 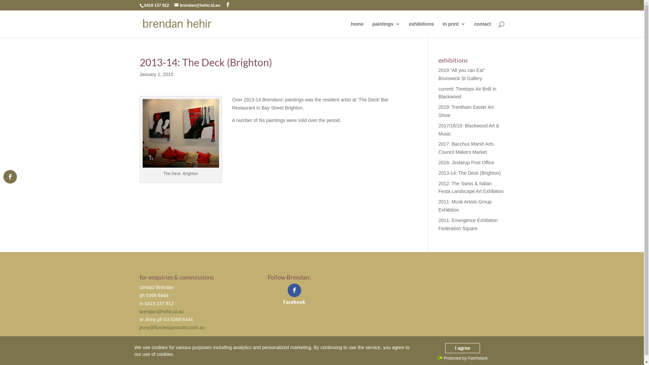 I want to click on current: Treetops Air BnB in Blackwood, so click(x=467, y=93).